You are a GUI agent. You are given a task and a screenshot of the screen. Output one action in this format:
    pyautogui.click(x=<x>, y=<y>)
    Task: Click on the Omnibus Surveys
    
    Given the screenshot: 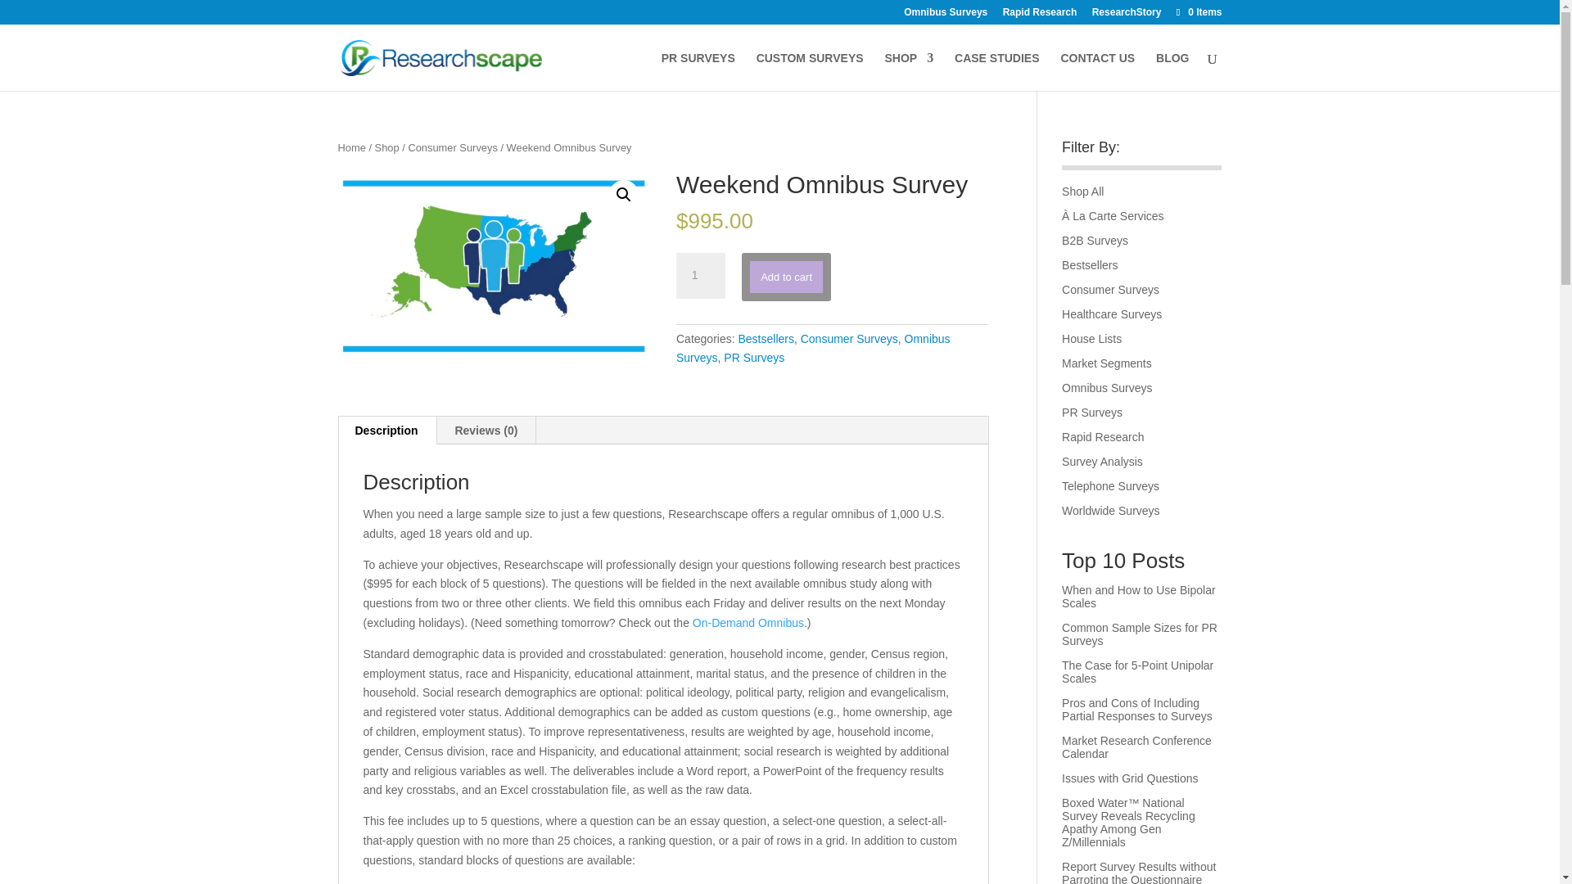 What is the action you would take?
    pyautogui.click(x=945, y=16)
    